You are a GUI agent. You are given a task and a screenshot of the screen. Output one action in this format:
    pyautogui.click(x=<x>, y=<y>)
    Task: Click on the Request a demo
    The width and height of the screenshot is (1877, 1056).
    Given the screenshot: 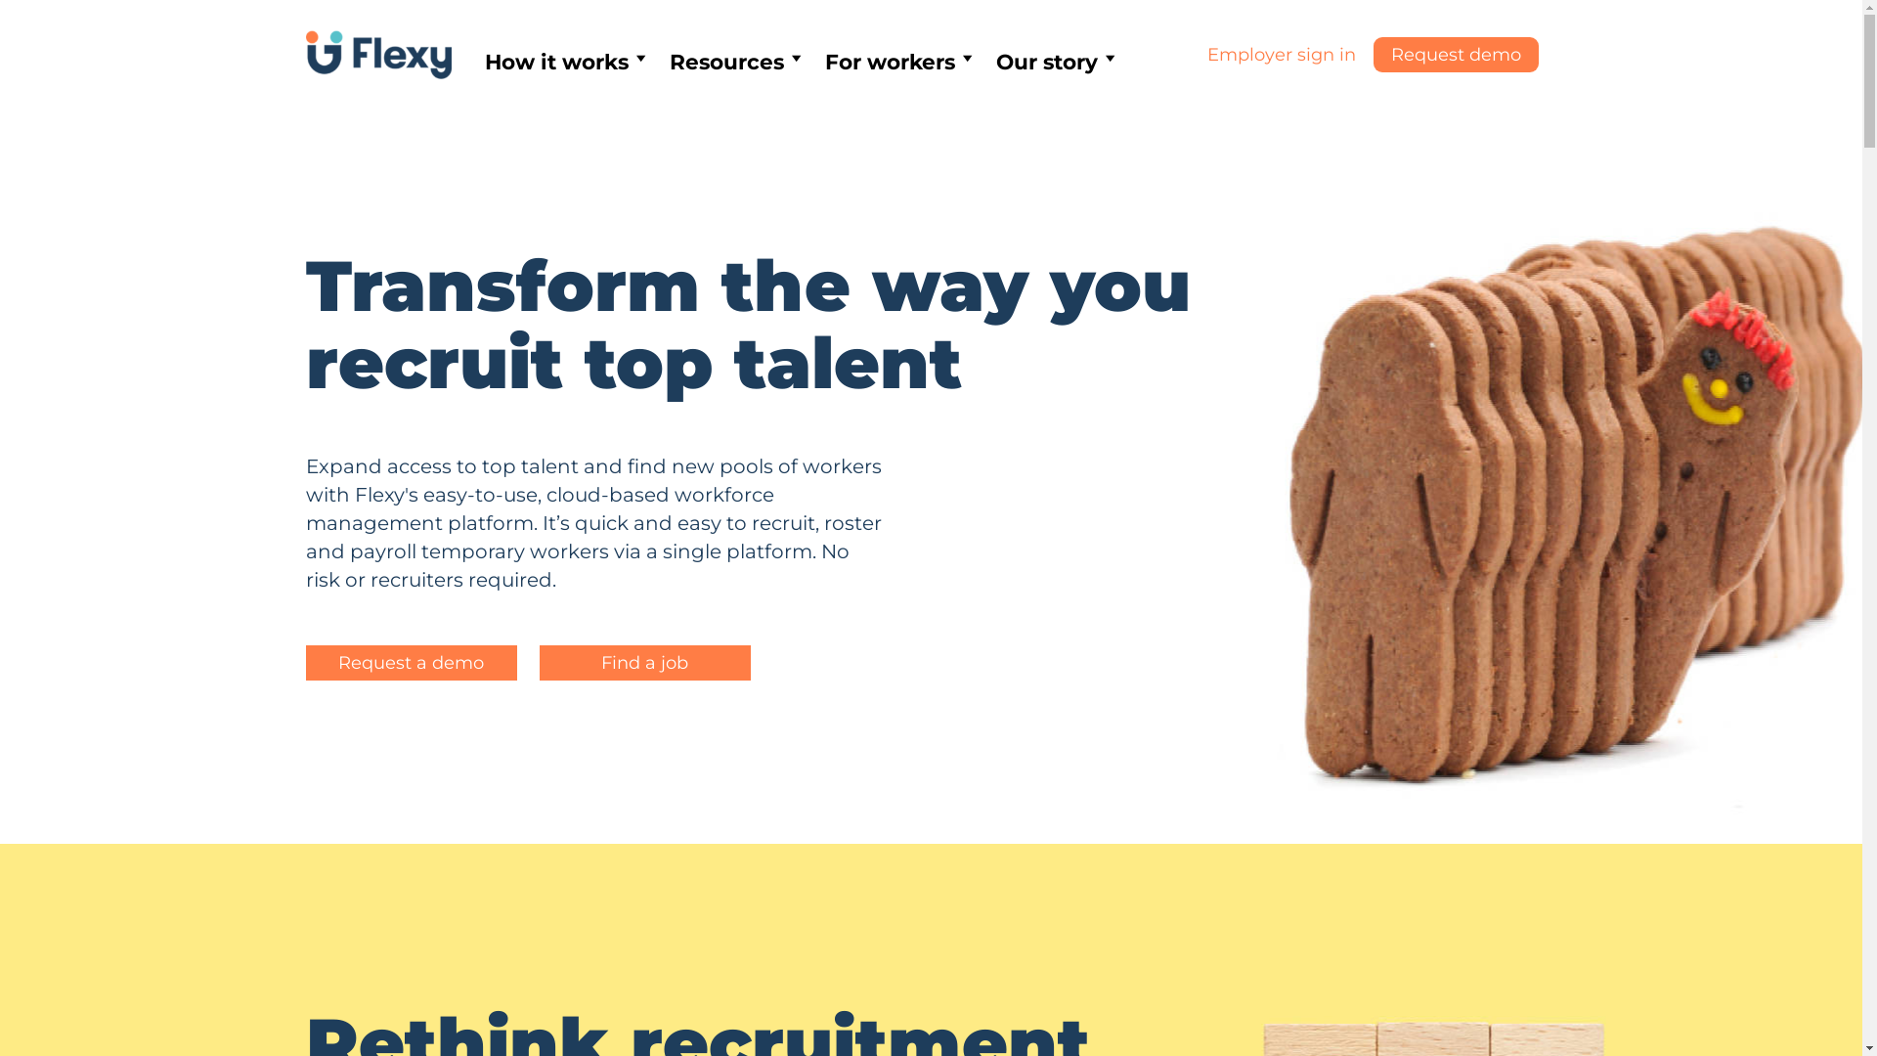 What is the action you would take?
    pyautogui.click(x=411, y=663)
    